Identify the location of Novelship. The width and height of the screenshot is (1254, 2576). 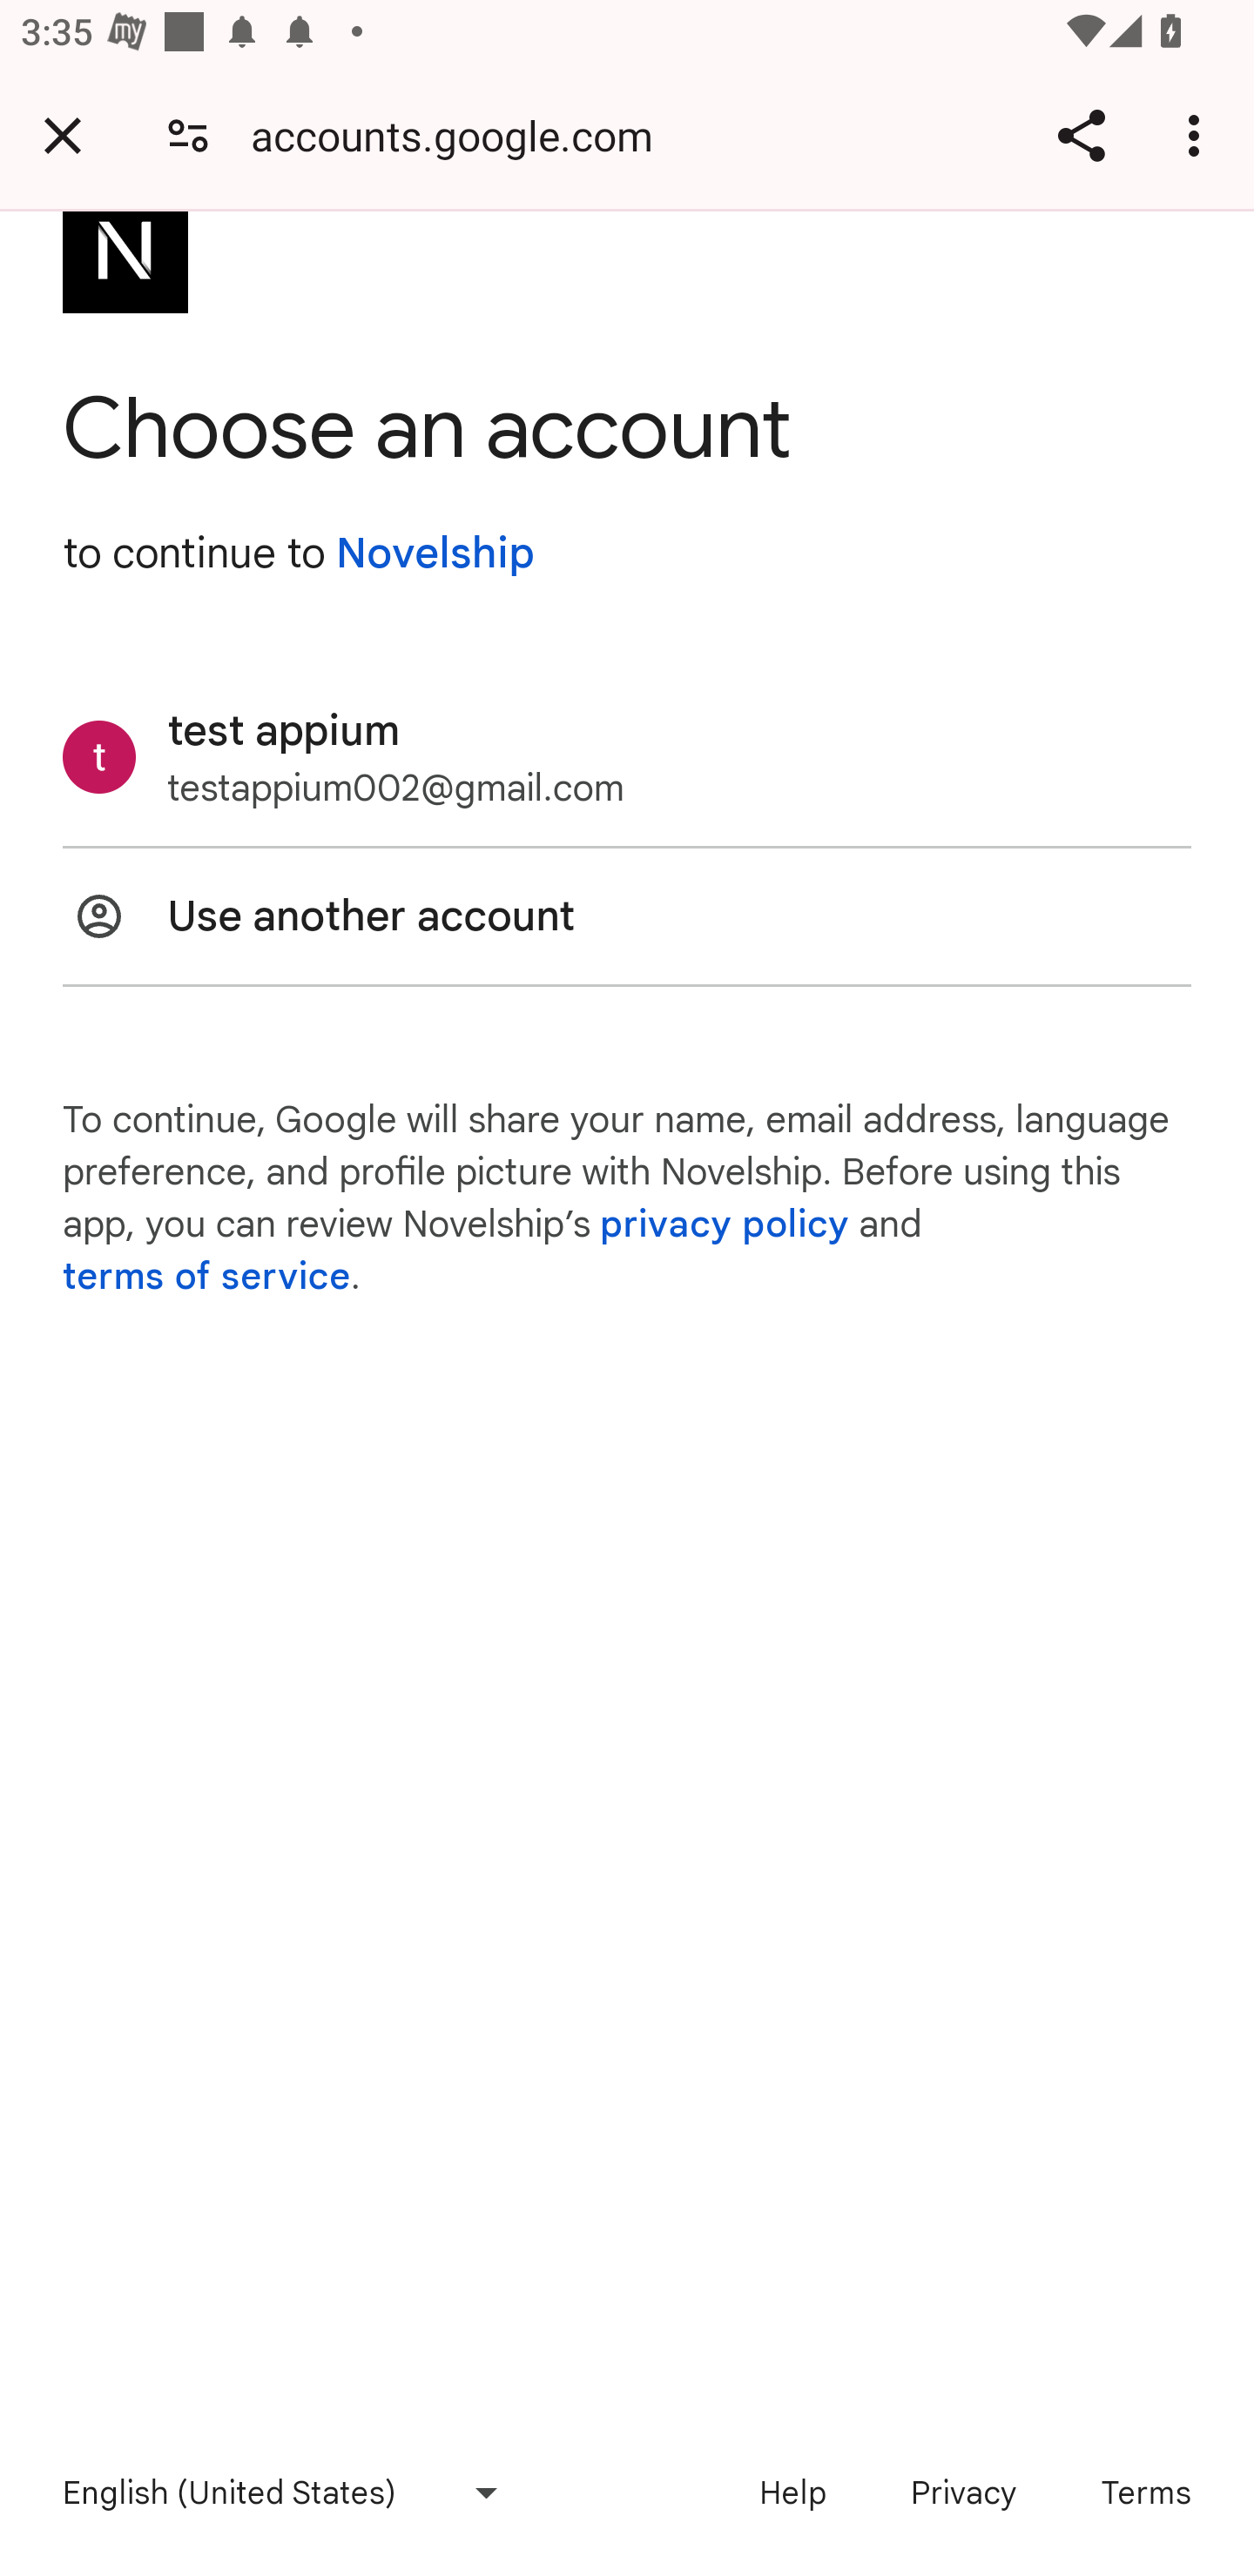
(435, 553).